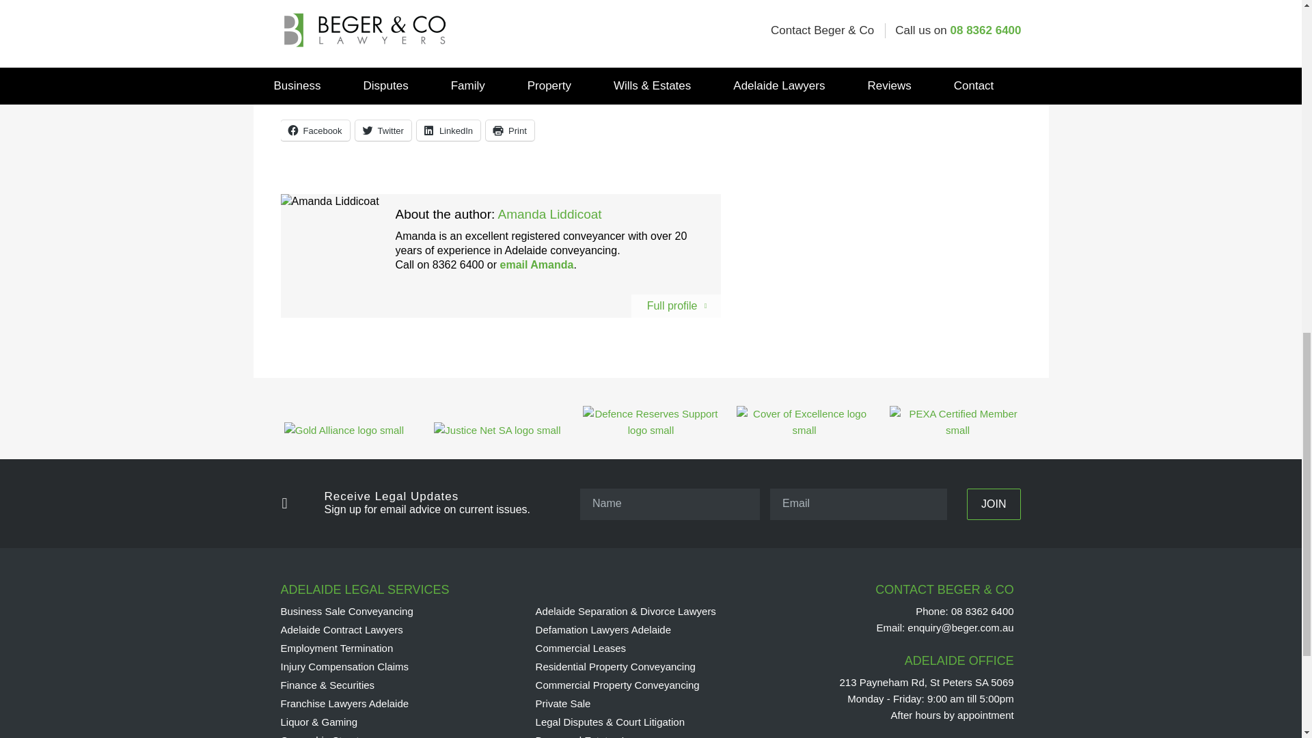 Image resolution: width=1312 pixels, height=738 pixels. Describe the element at coordinates (383, 131) in the screenshot. I see `Click to share on Twitter` at that location.